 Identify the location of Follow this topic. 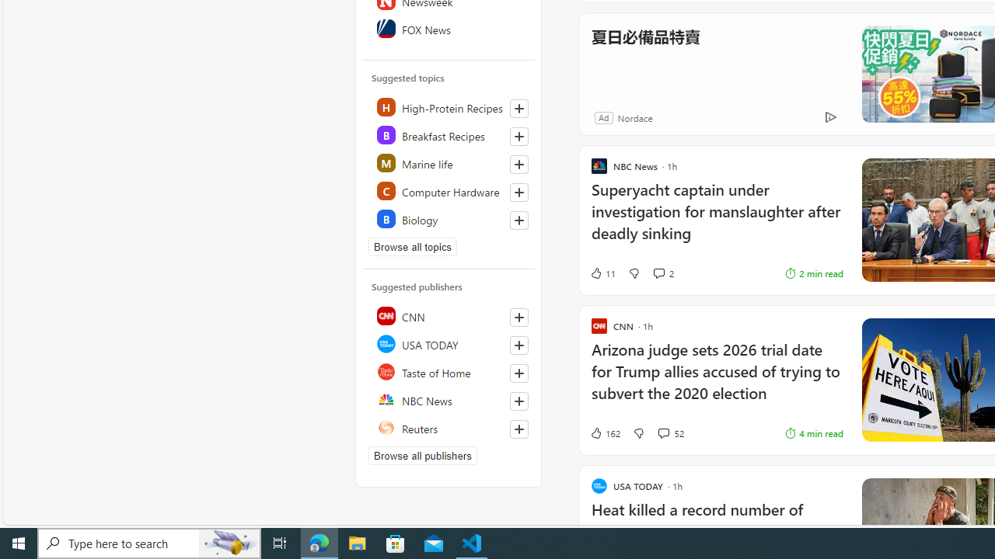
(519, 220).